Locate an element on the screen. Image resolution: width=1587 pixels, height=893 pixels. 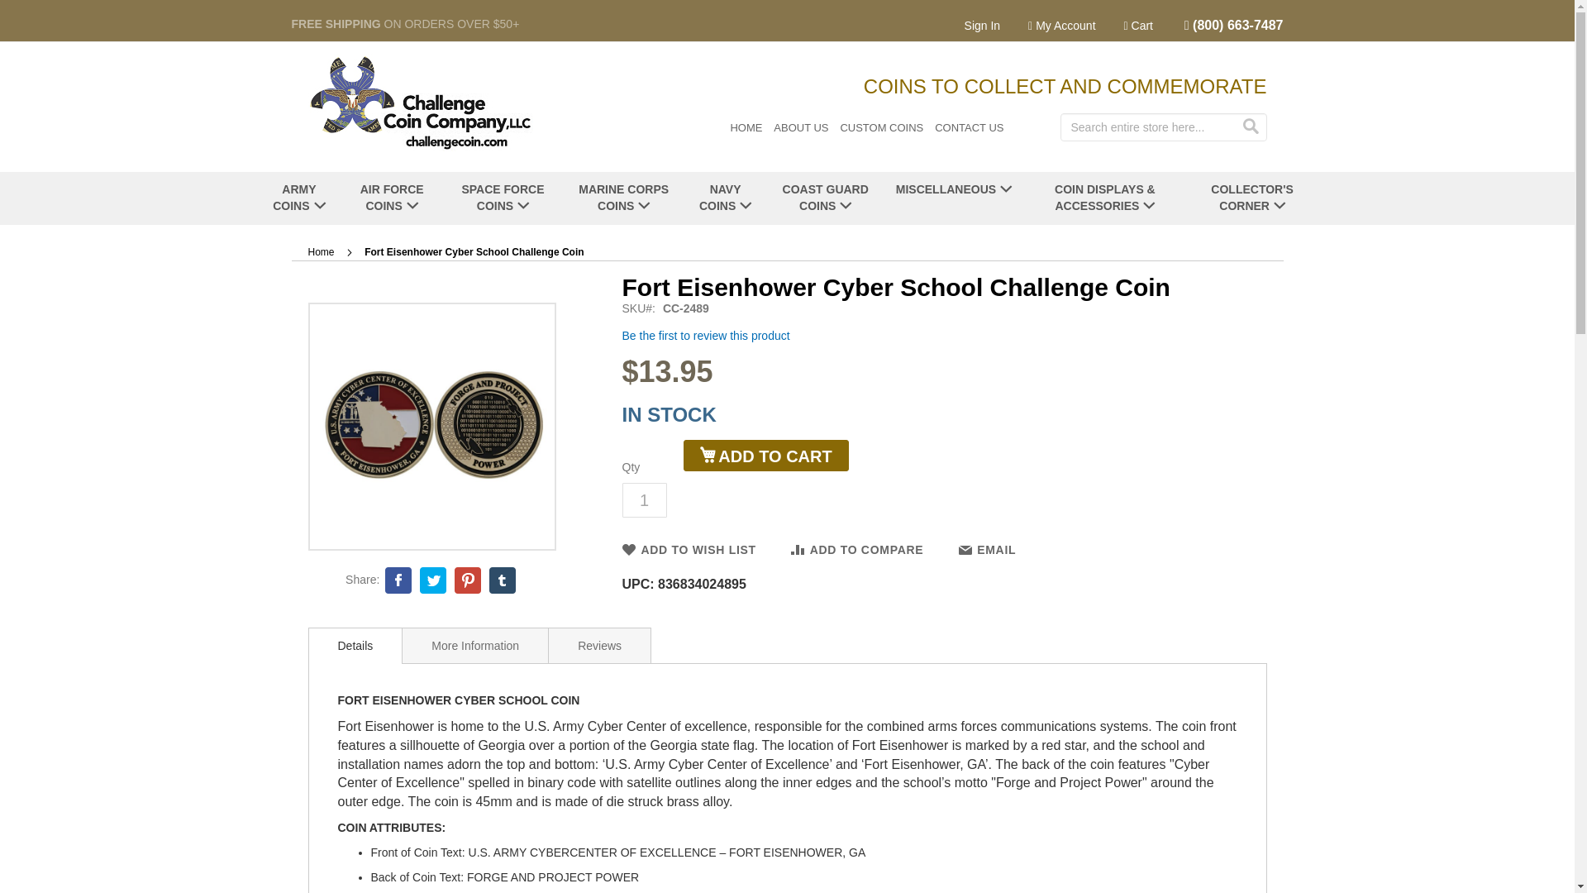
Sign In is located at coordinates (989, 26).